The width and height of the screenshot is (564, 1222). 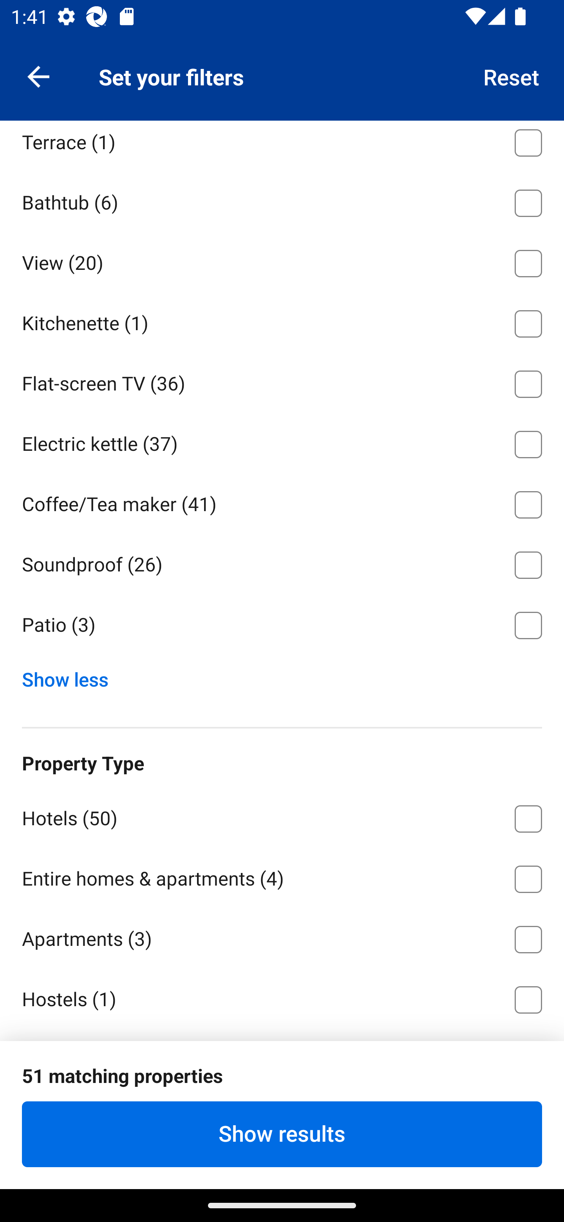 I want to click on Flat-screen TV ⁦(36), so click(x=282, y=381).